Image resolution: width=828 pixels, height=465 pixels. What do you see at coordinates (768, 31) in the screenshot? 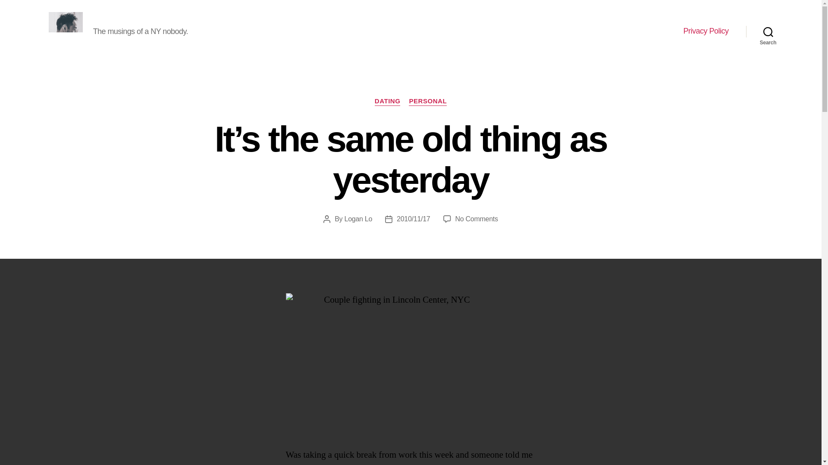
I see `Search` at bounding box center [768, 31].